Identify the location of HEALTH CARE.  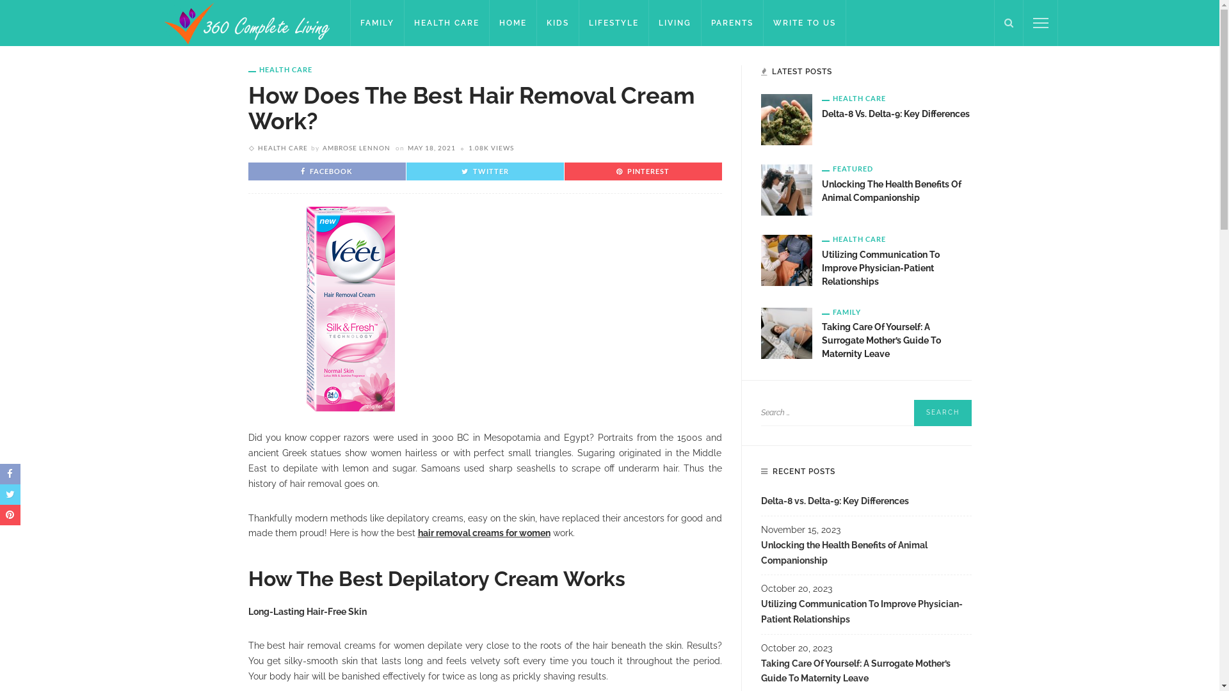
(280, 69).